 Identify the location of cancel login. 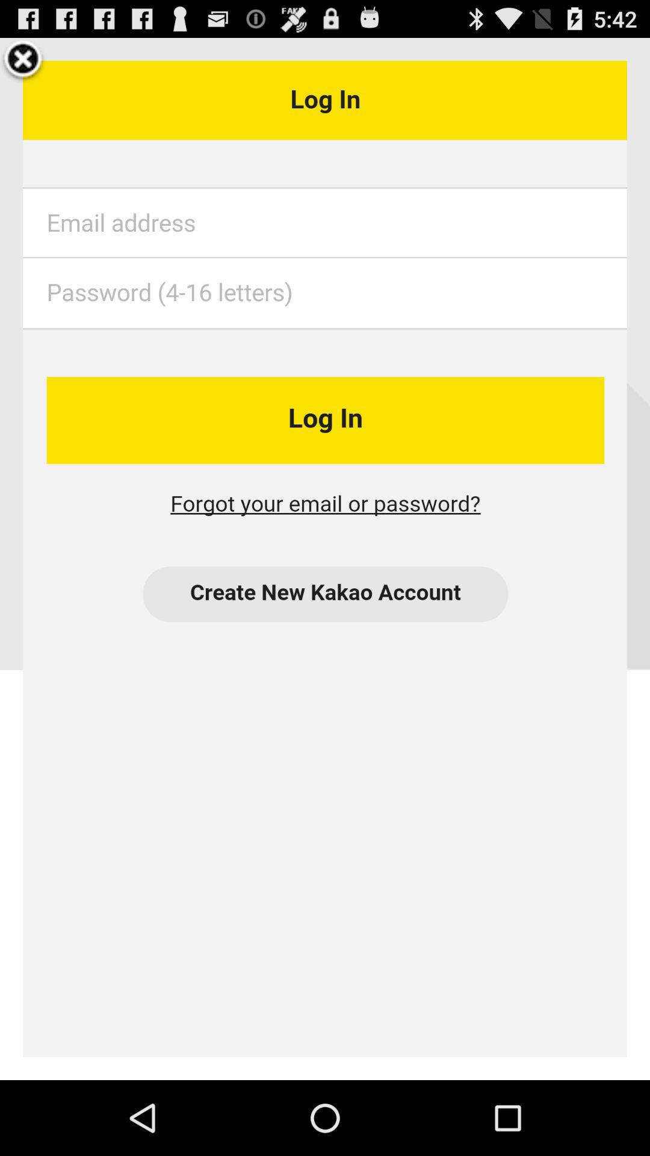
(23, 61).